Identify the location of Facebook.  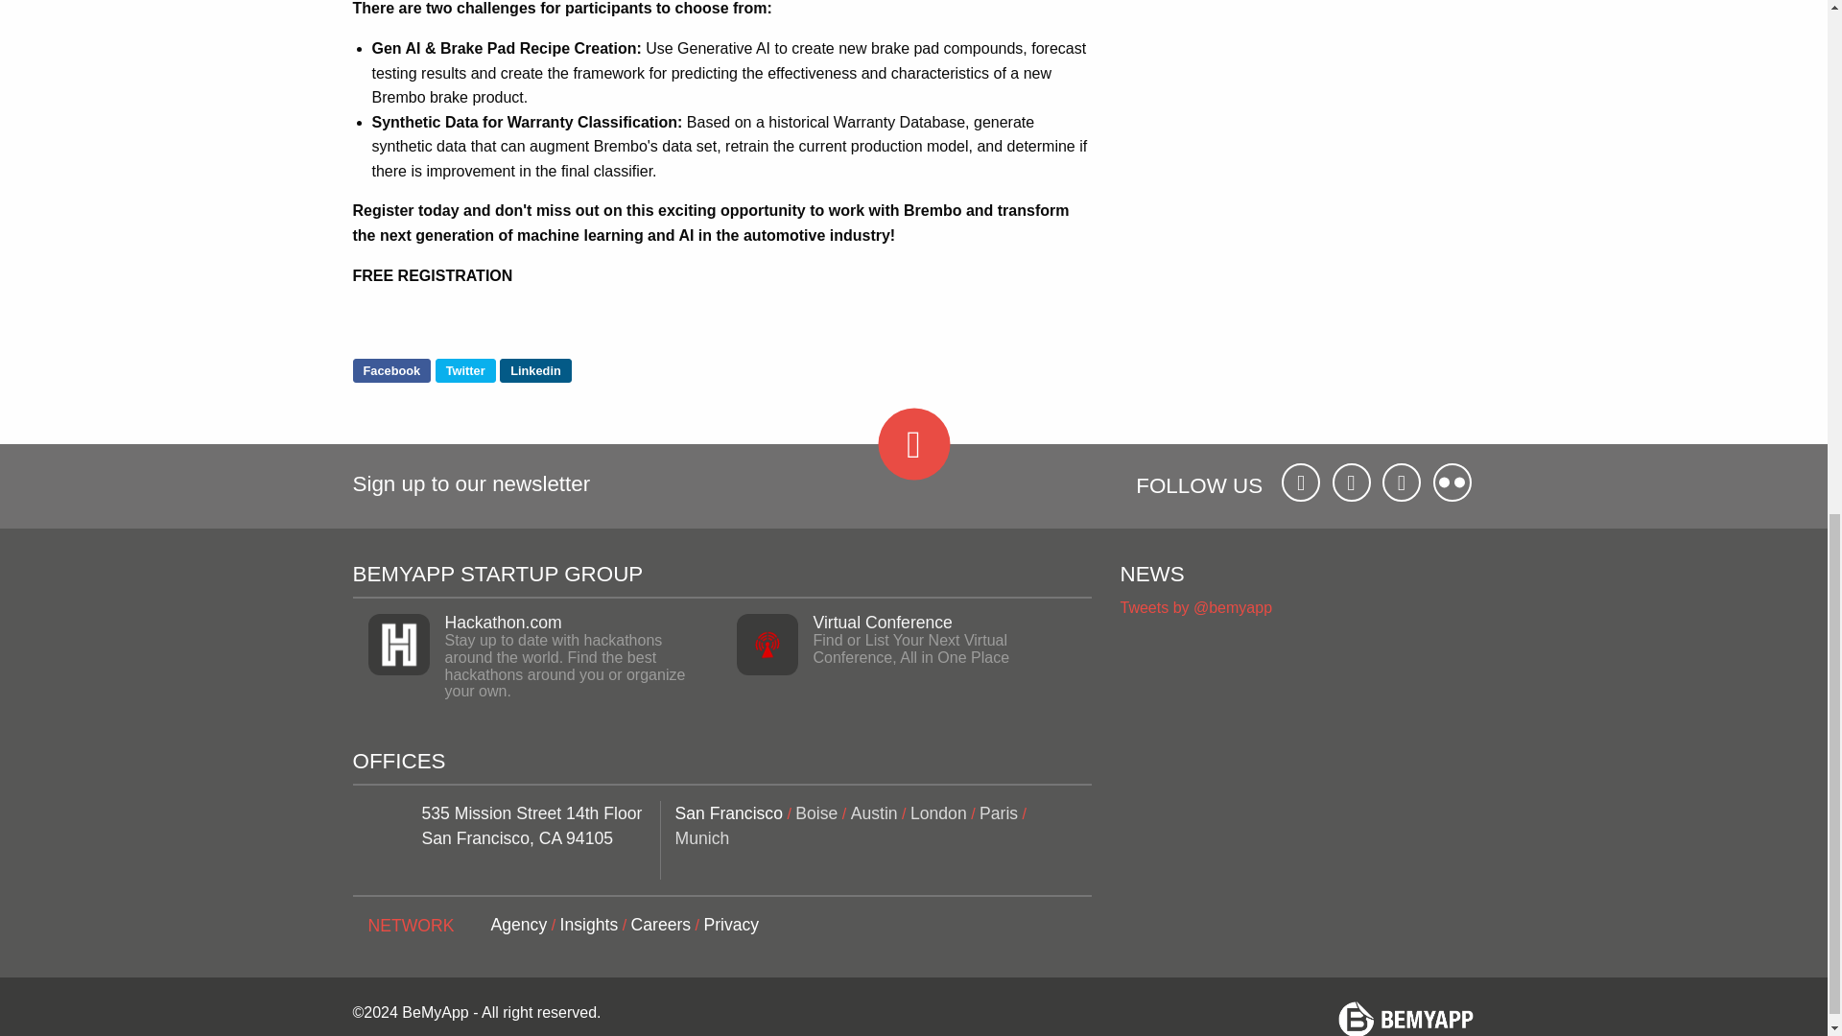
(391, 370).